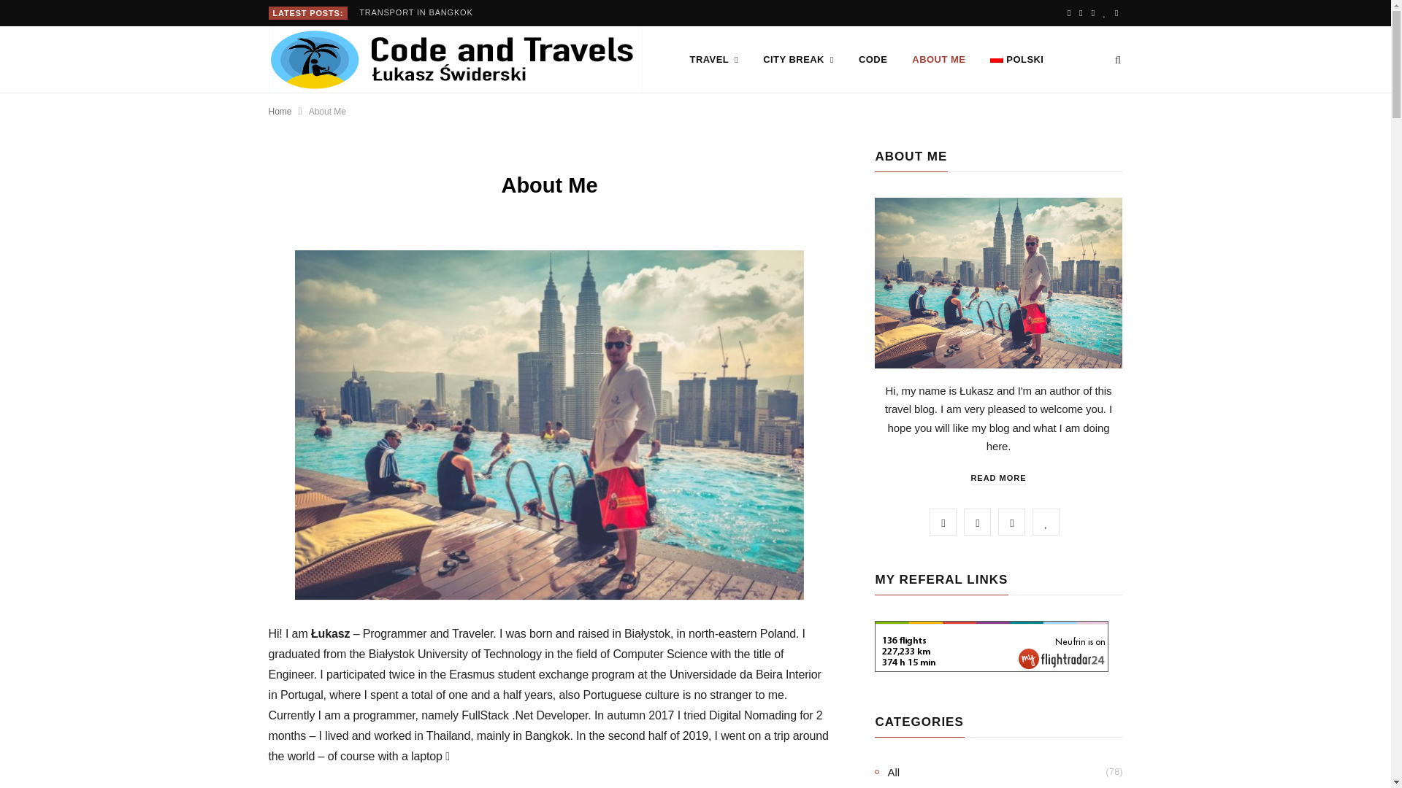  I want to click on TRAVEL, so click(714, 60).